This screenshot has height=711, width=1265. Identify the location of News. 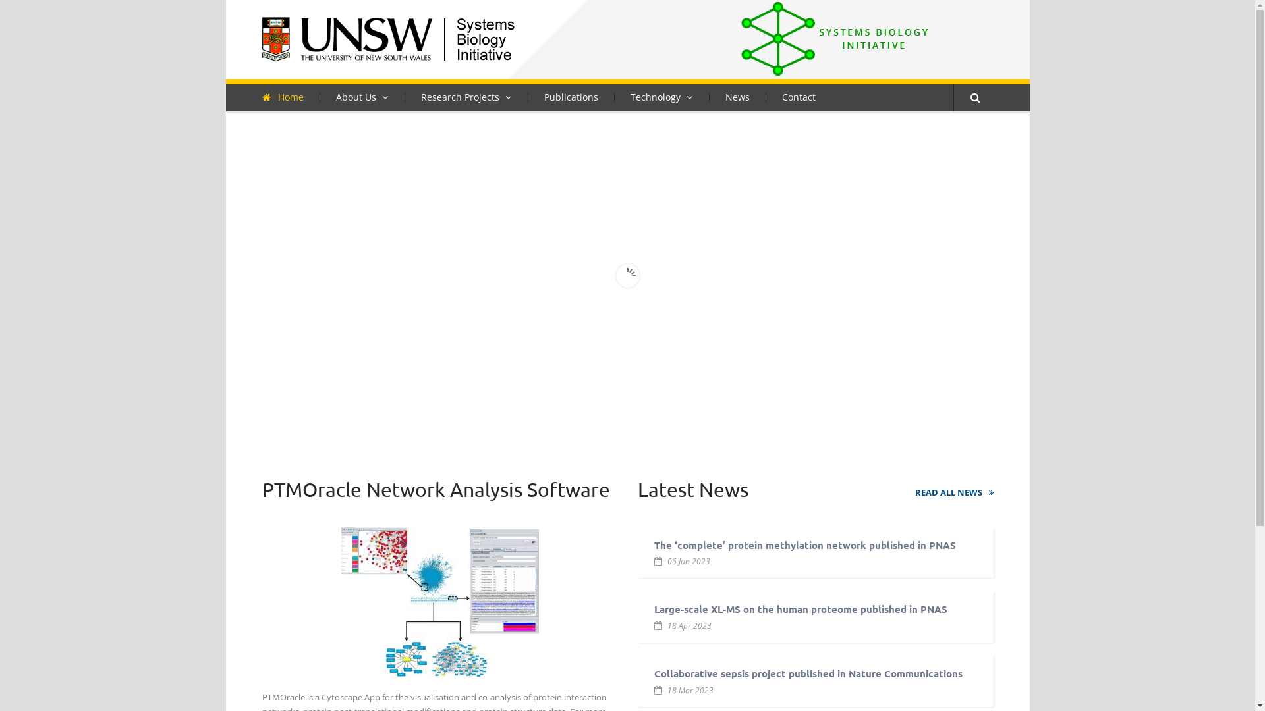
(737, 97).